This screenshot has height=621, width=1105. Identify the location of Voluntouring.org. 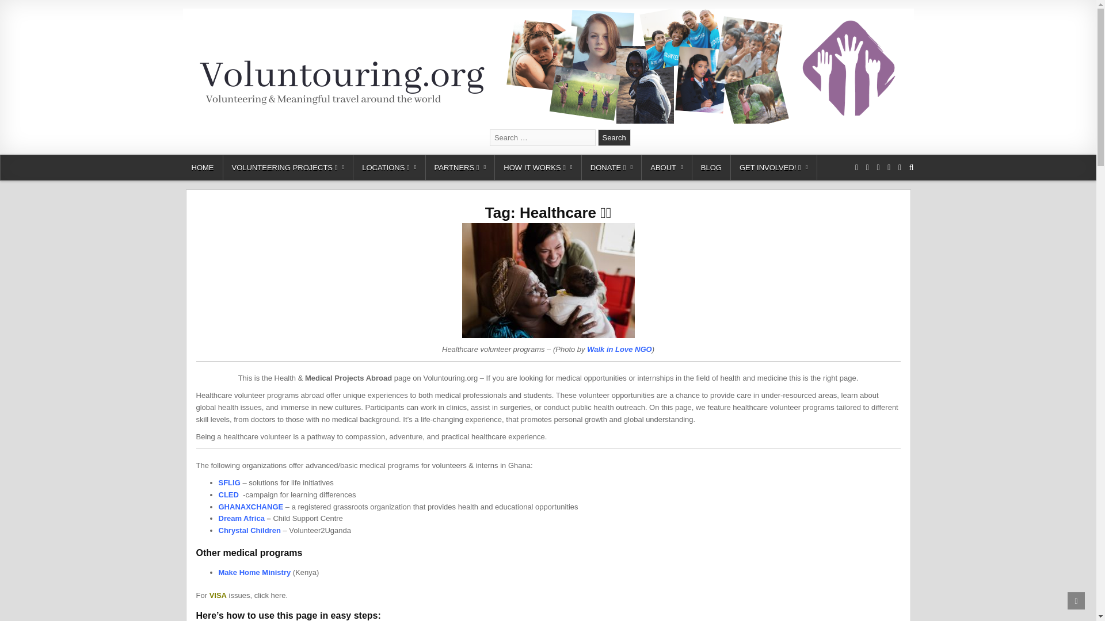
(238, 138).